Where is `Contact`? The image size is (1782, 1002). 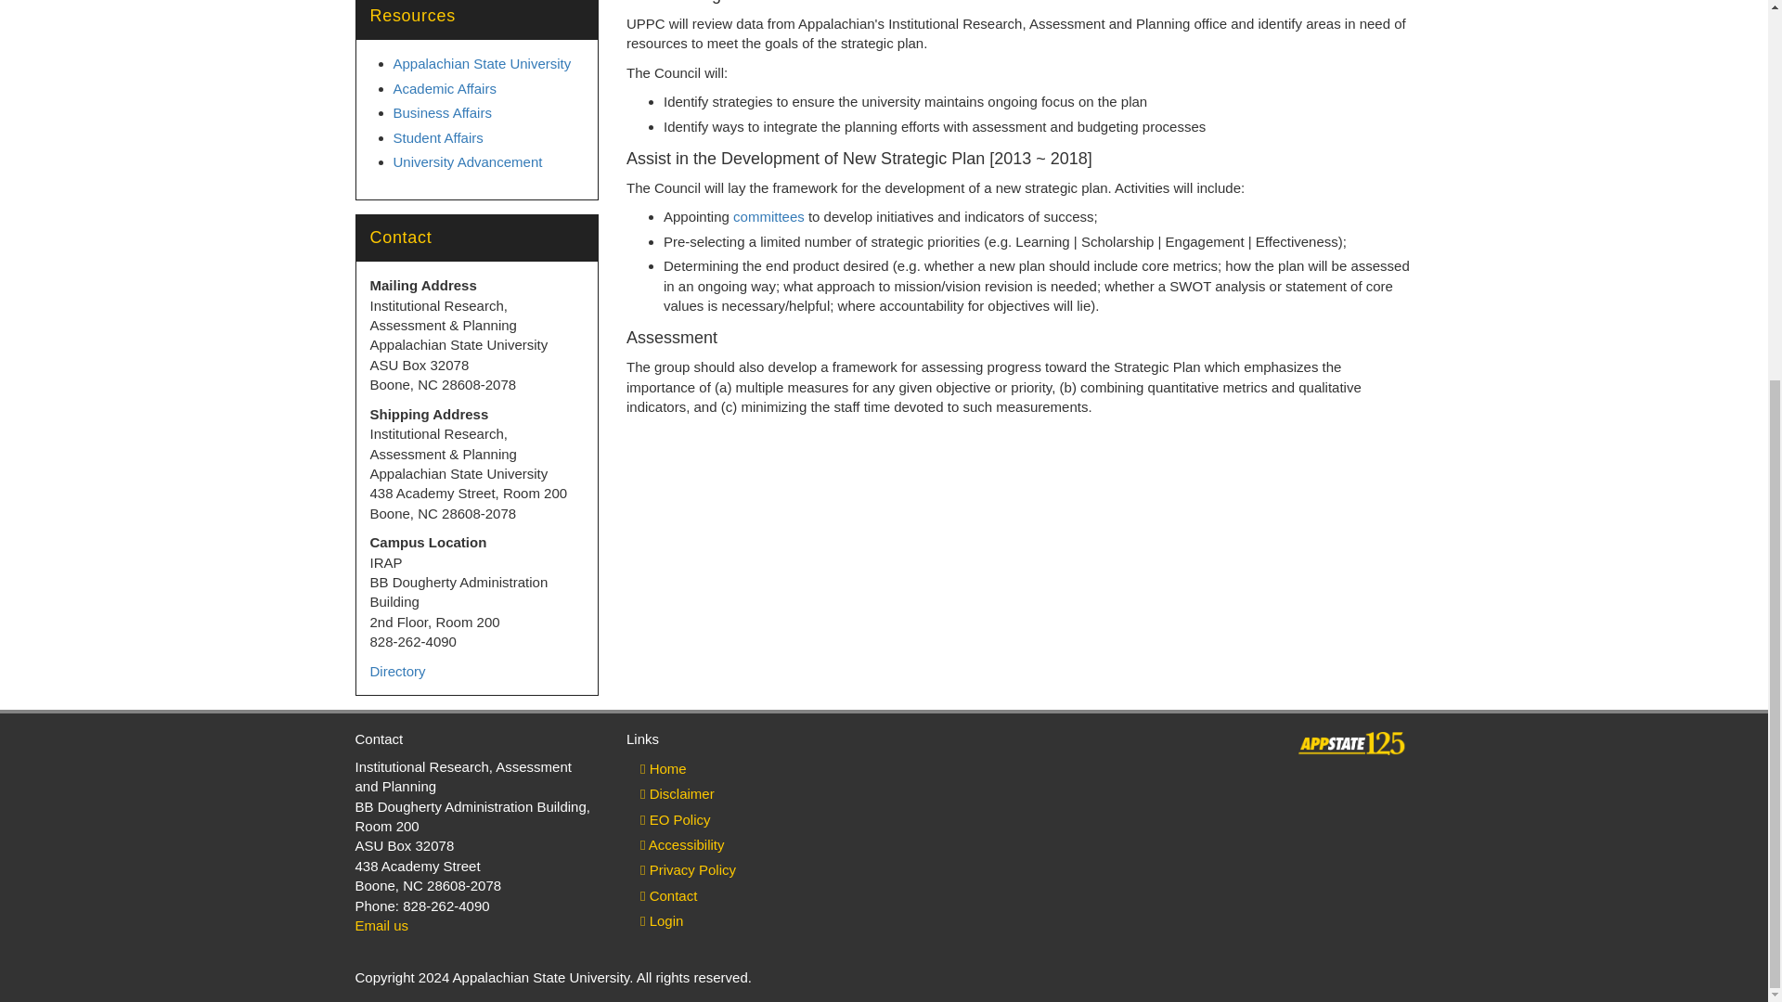
Contact is located at coordinates (748, 895).